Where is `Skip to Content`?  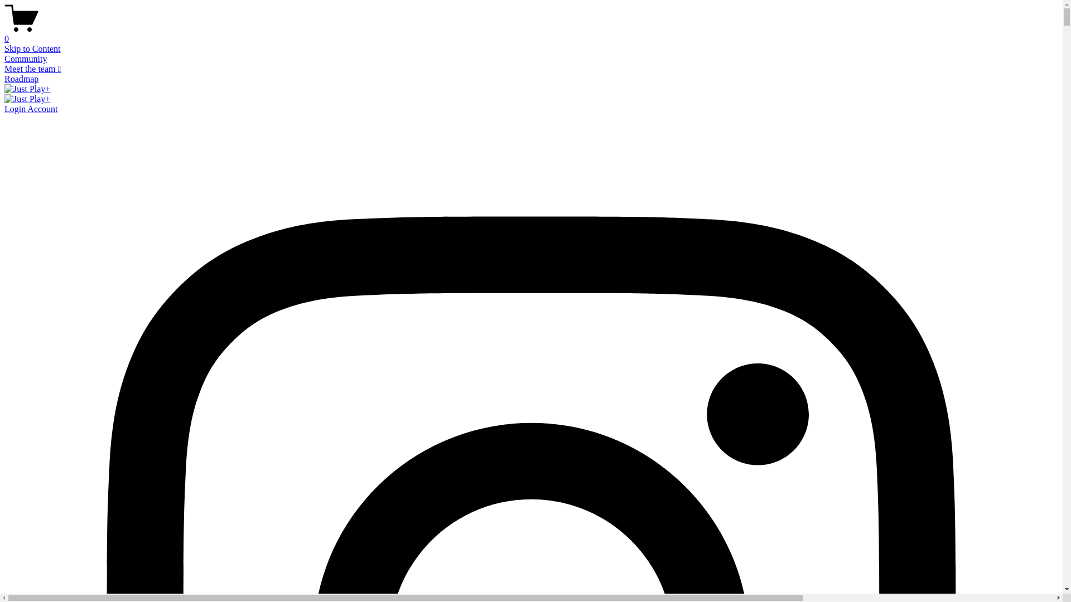
Skip to Content is located at coordinates (32, 49).